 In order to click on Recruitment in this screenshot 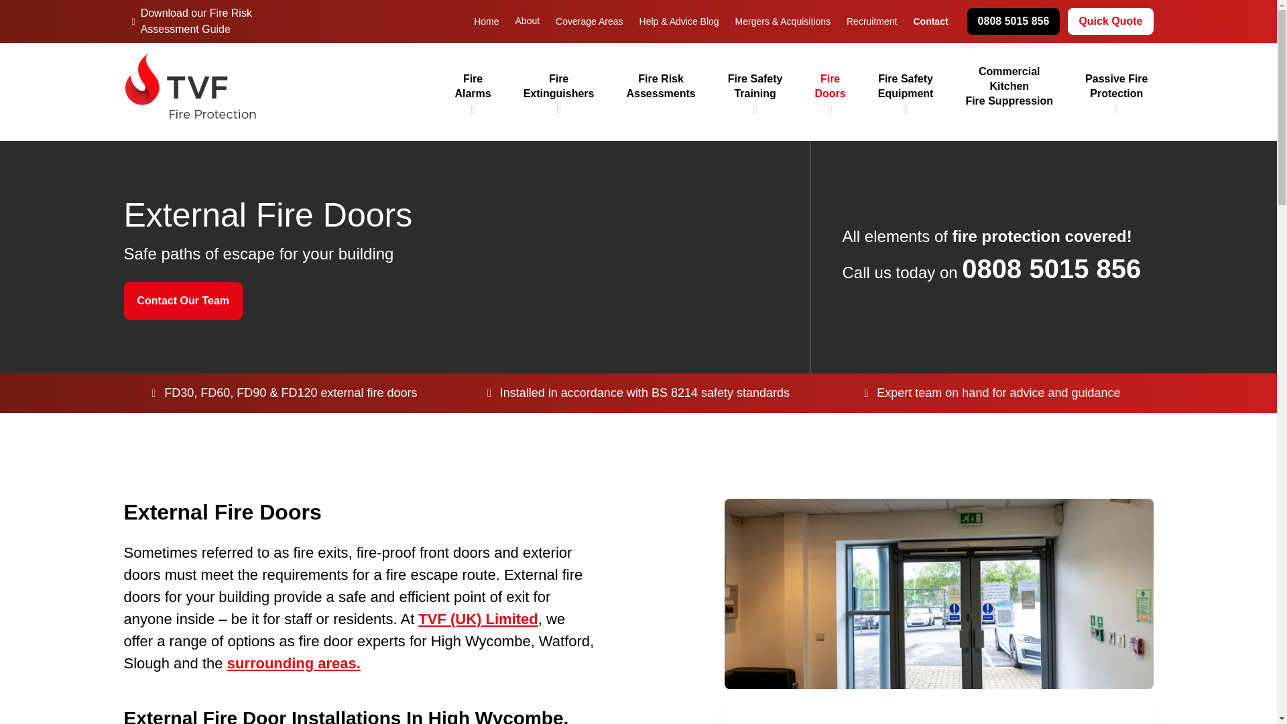, I will do `click(1110, 21)`.